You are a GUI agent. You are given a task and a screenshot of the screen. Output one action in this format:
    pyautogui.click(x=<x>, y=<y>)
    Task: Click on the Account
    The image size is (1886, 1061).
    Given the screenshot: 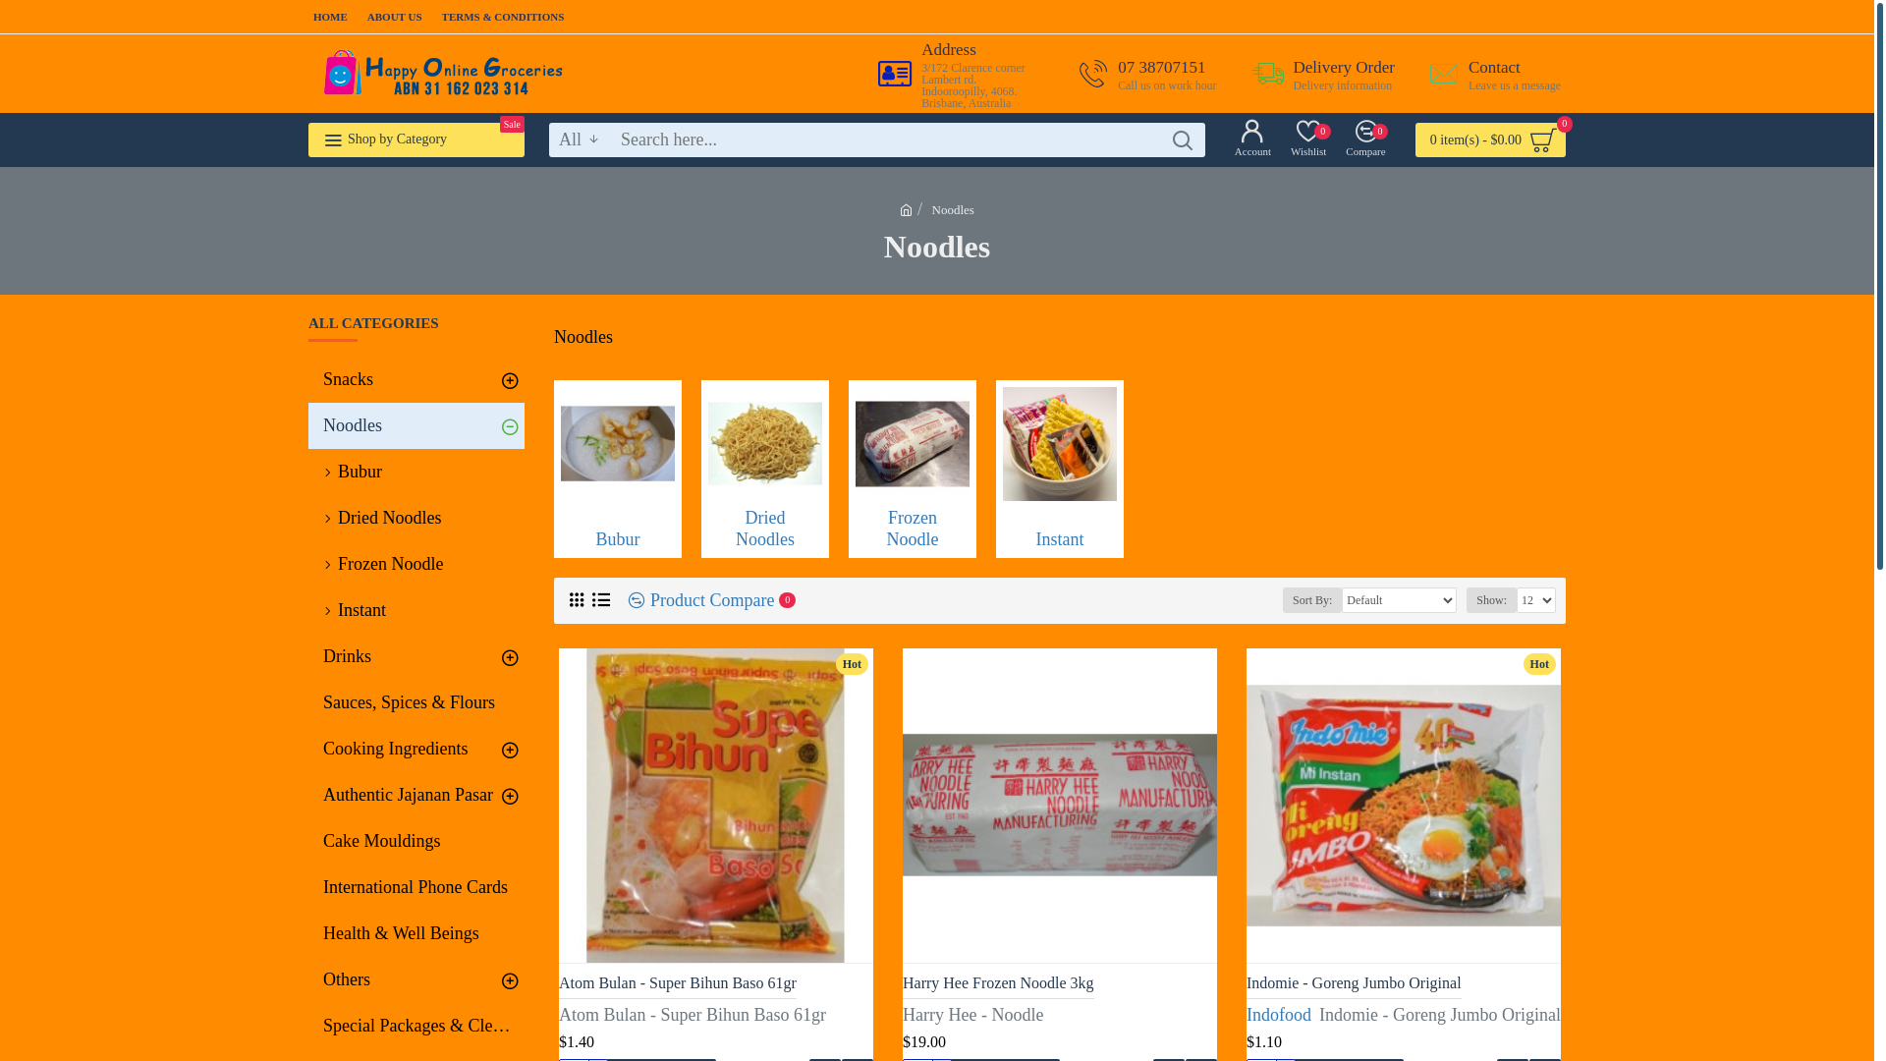 What is the action you would take?
    pyautogui.click(x=1253, y=140)
    